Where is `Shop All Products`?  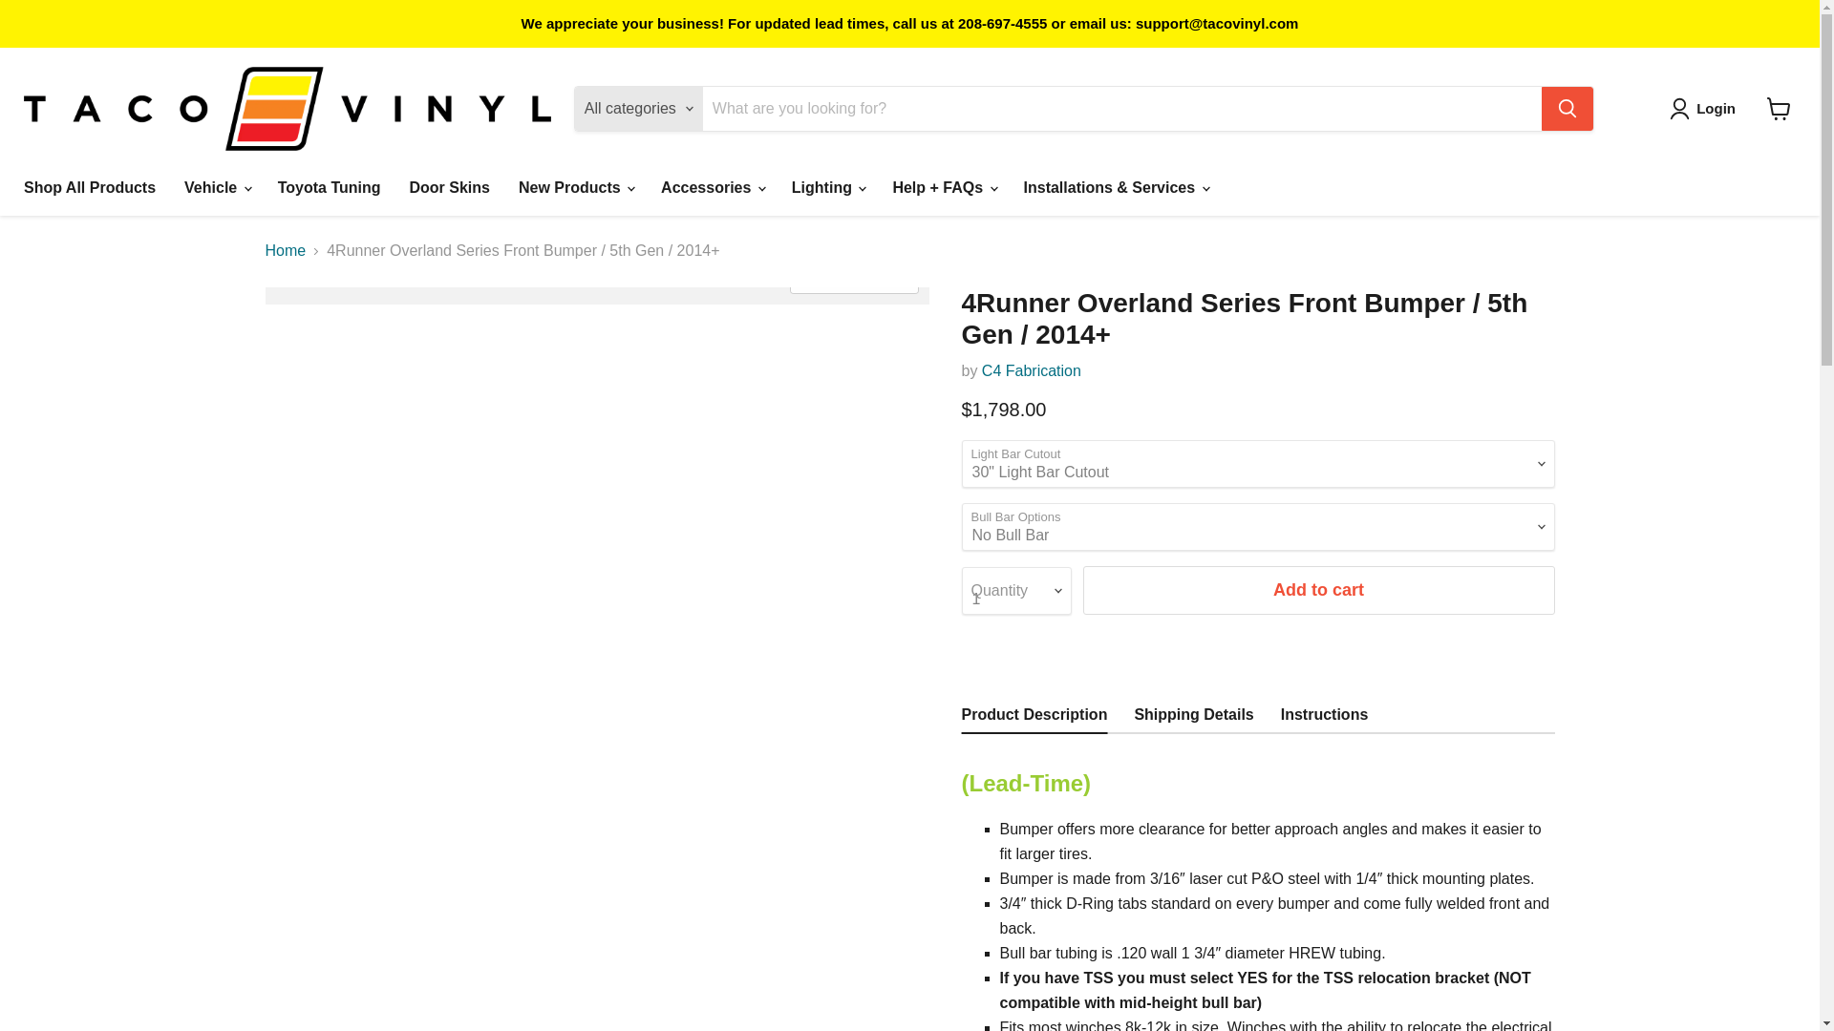
Shop All Products is located at coordinates (90, 188).